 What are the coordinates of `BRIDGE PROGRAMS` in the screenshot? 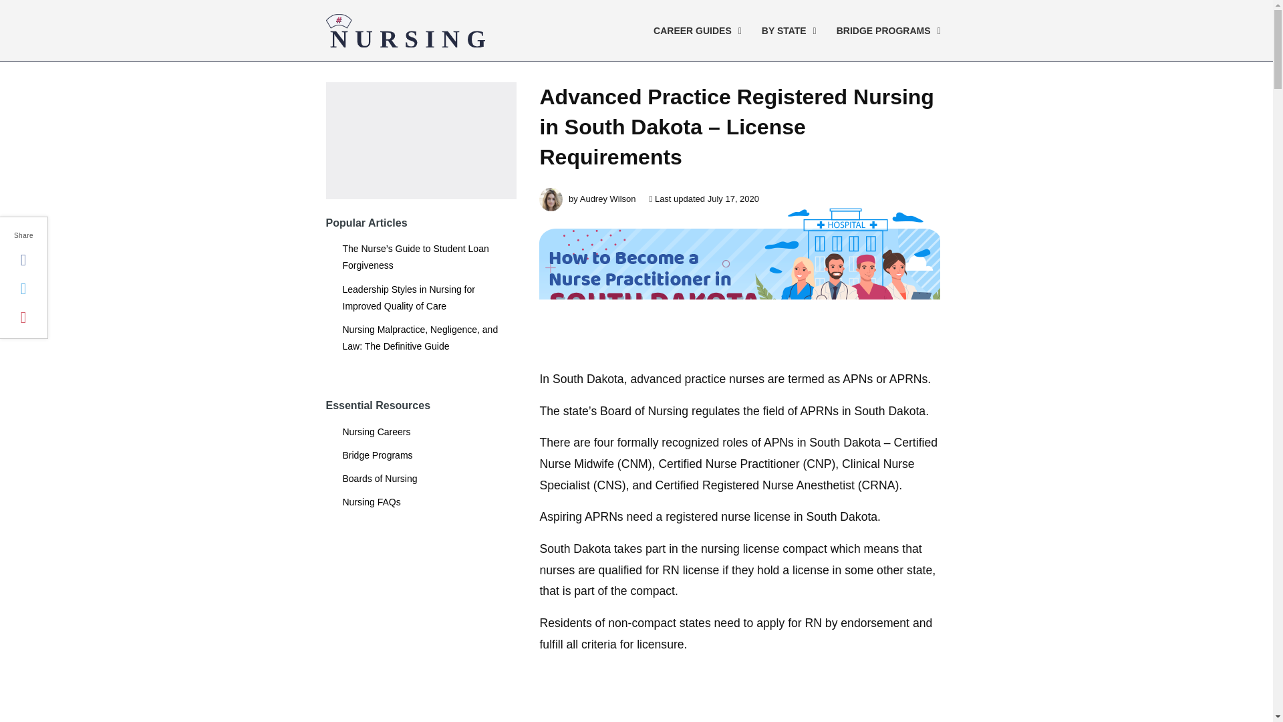 It's located at (885, 31).